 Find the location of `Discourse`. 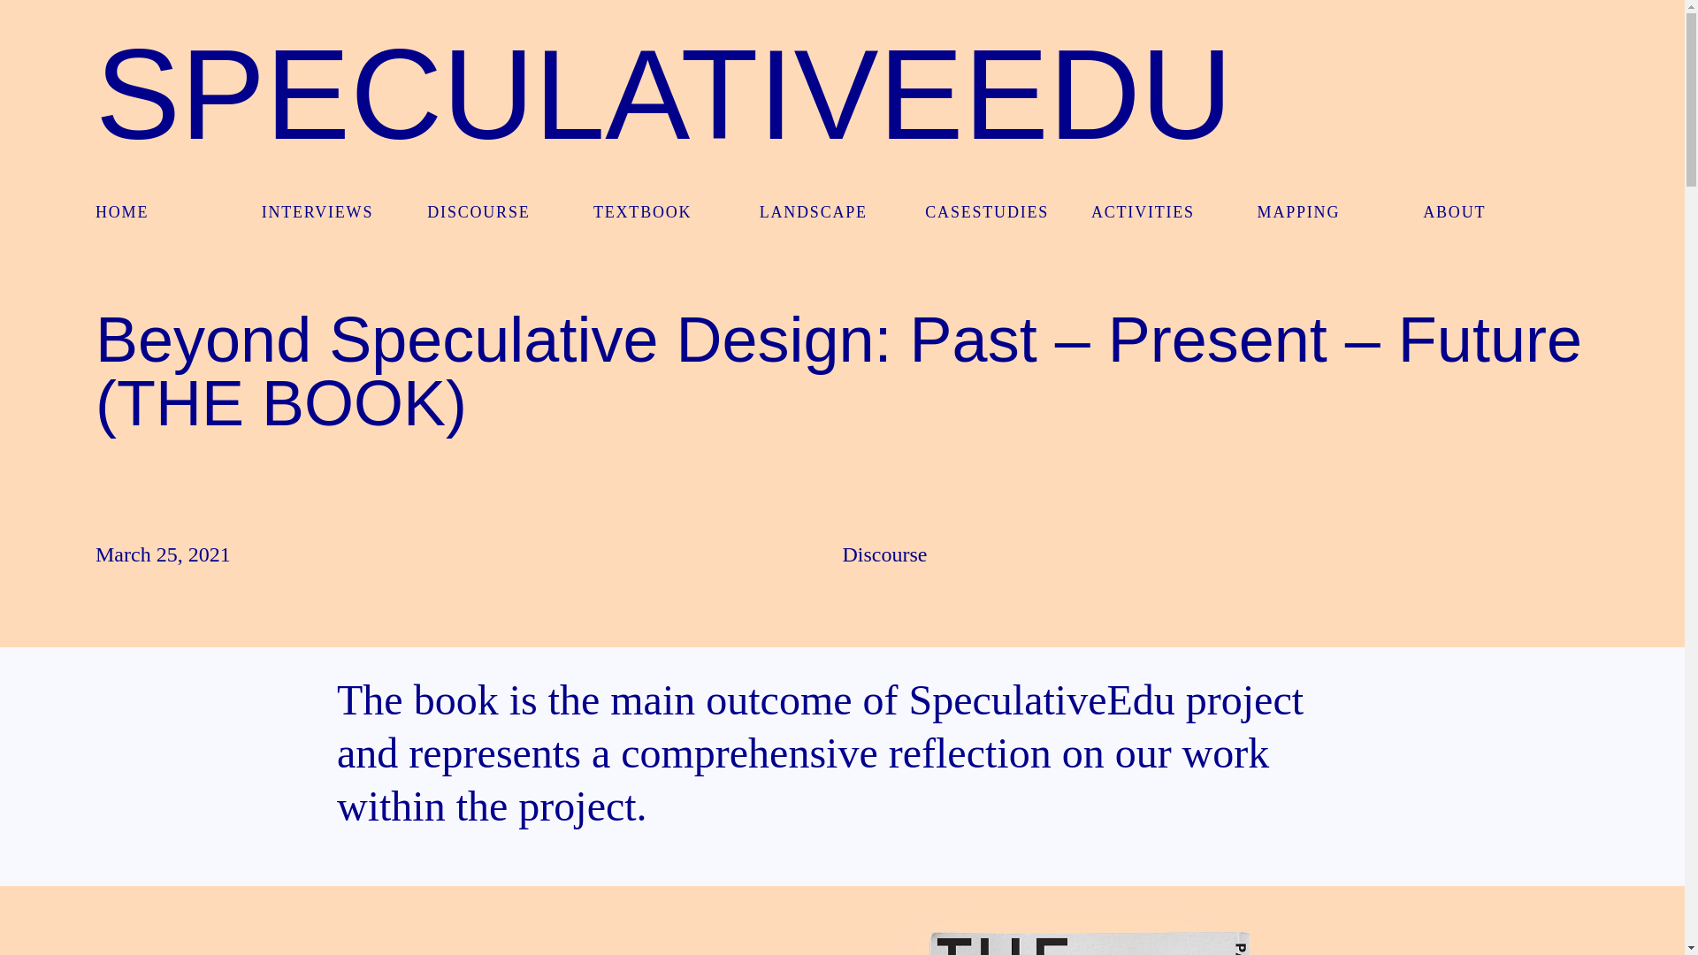

Discourse is located at coordinates (884, 554).